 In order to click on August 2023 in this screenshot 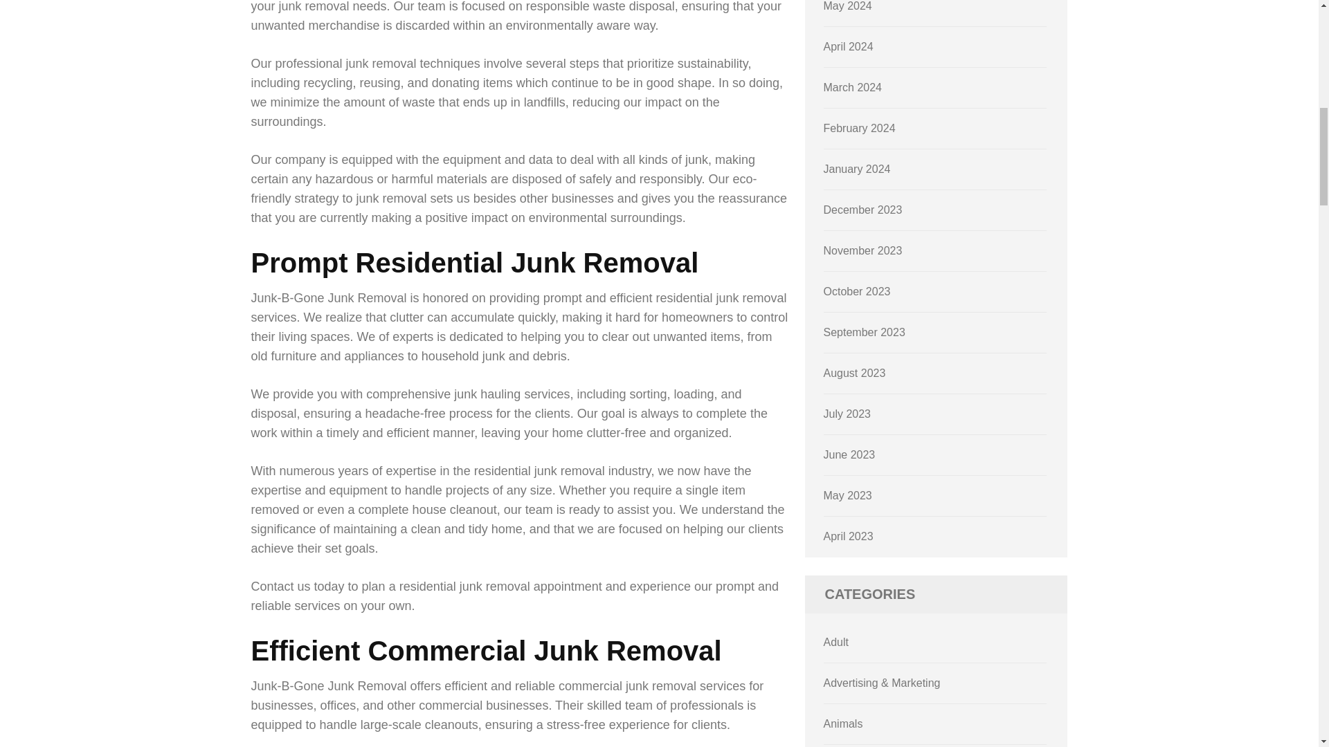, I will do `click(855, 373)`.